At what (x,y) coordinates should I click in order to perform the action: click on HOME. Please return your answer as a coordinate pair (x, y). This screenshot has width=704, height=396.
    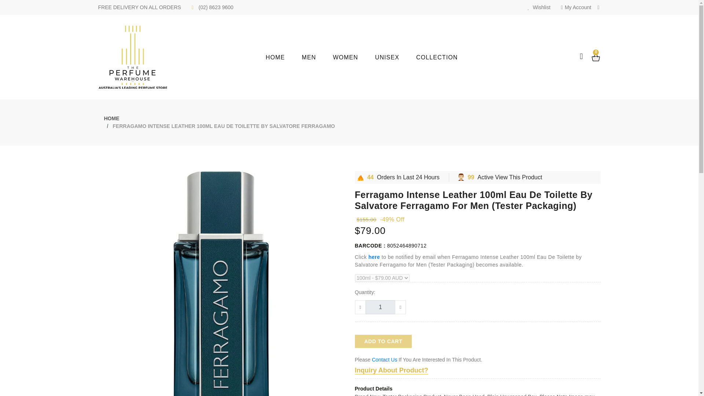
    Looking at the image, I should click on (112, 118).